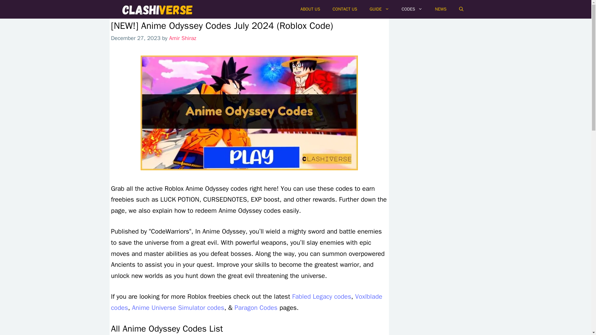 The height and width of the screenshot is (335, 596). What do you see at coordinates (310, 9) in the screenshot?
I see `ABOUT US` at bounding box center [310, 9].